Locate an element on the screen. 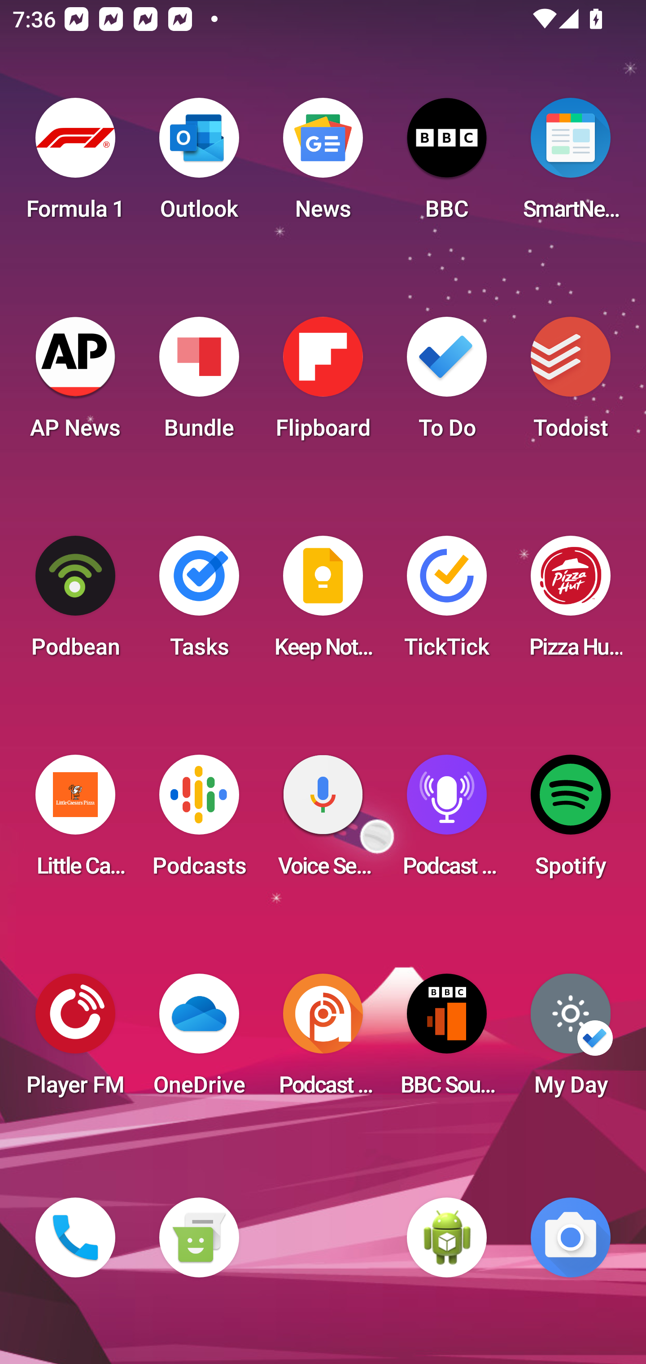 Image resolution: width=646 pixels, height=1364 pixels. SmartNews is located at coordinates (571, 164).